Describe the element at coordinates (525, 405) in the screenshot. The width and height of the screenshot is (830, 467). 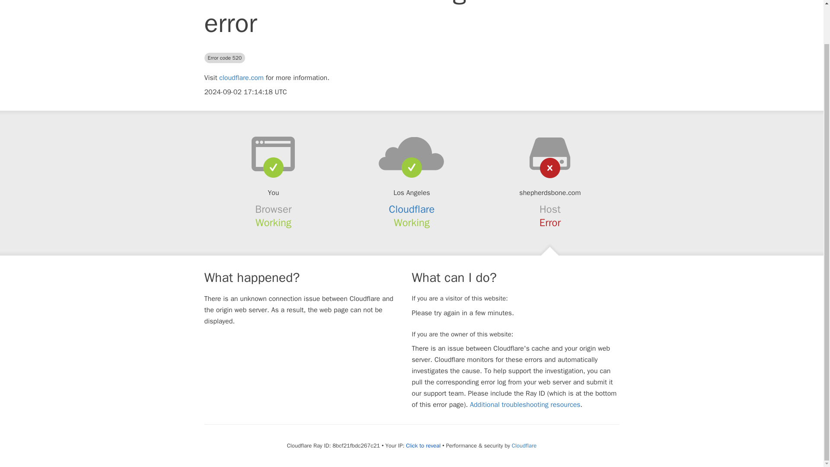
I see `Additional troubleshooting resources` at that location.